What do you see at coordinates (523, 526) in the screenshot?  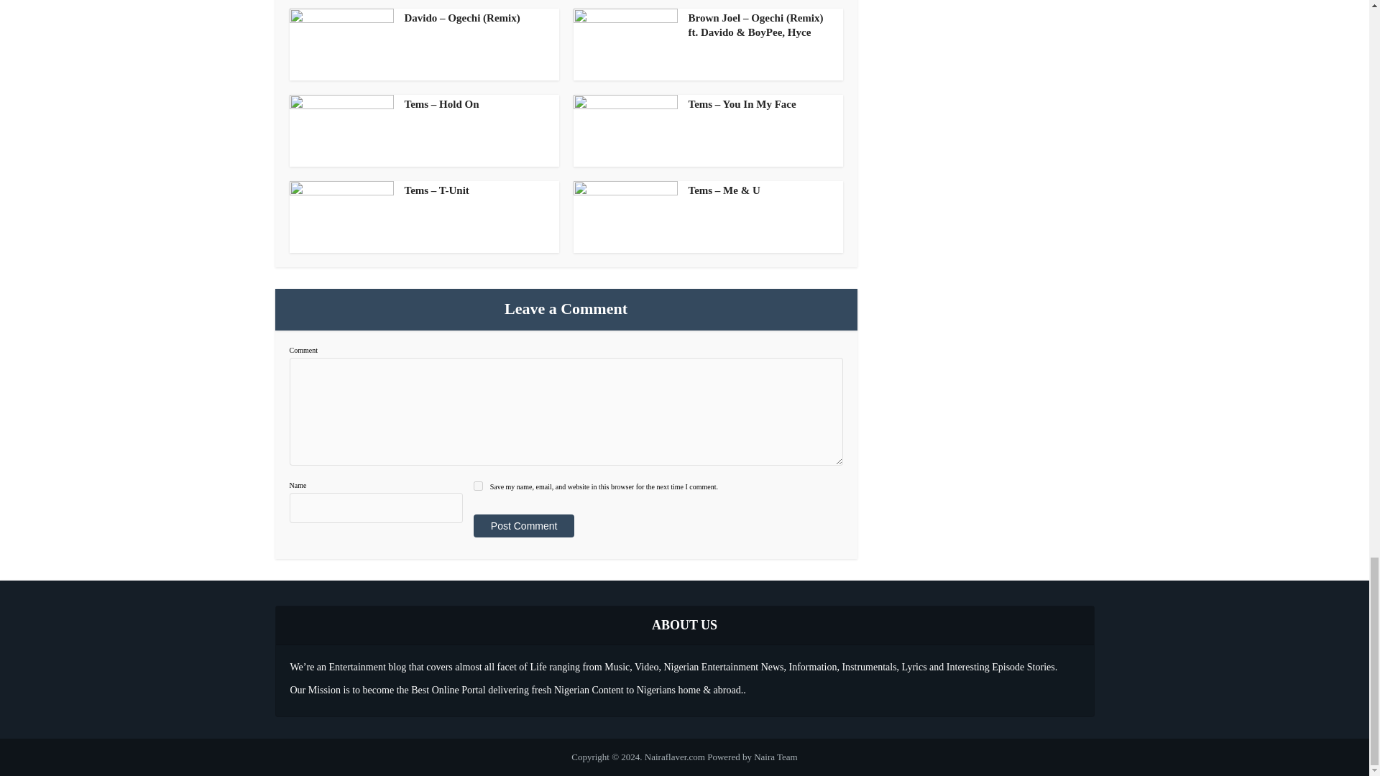 I see `Post Comment` at bounding box center [523, 526].